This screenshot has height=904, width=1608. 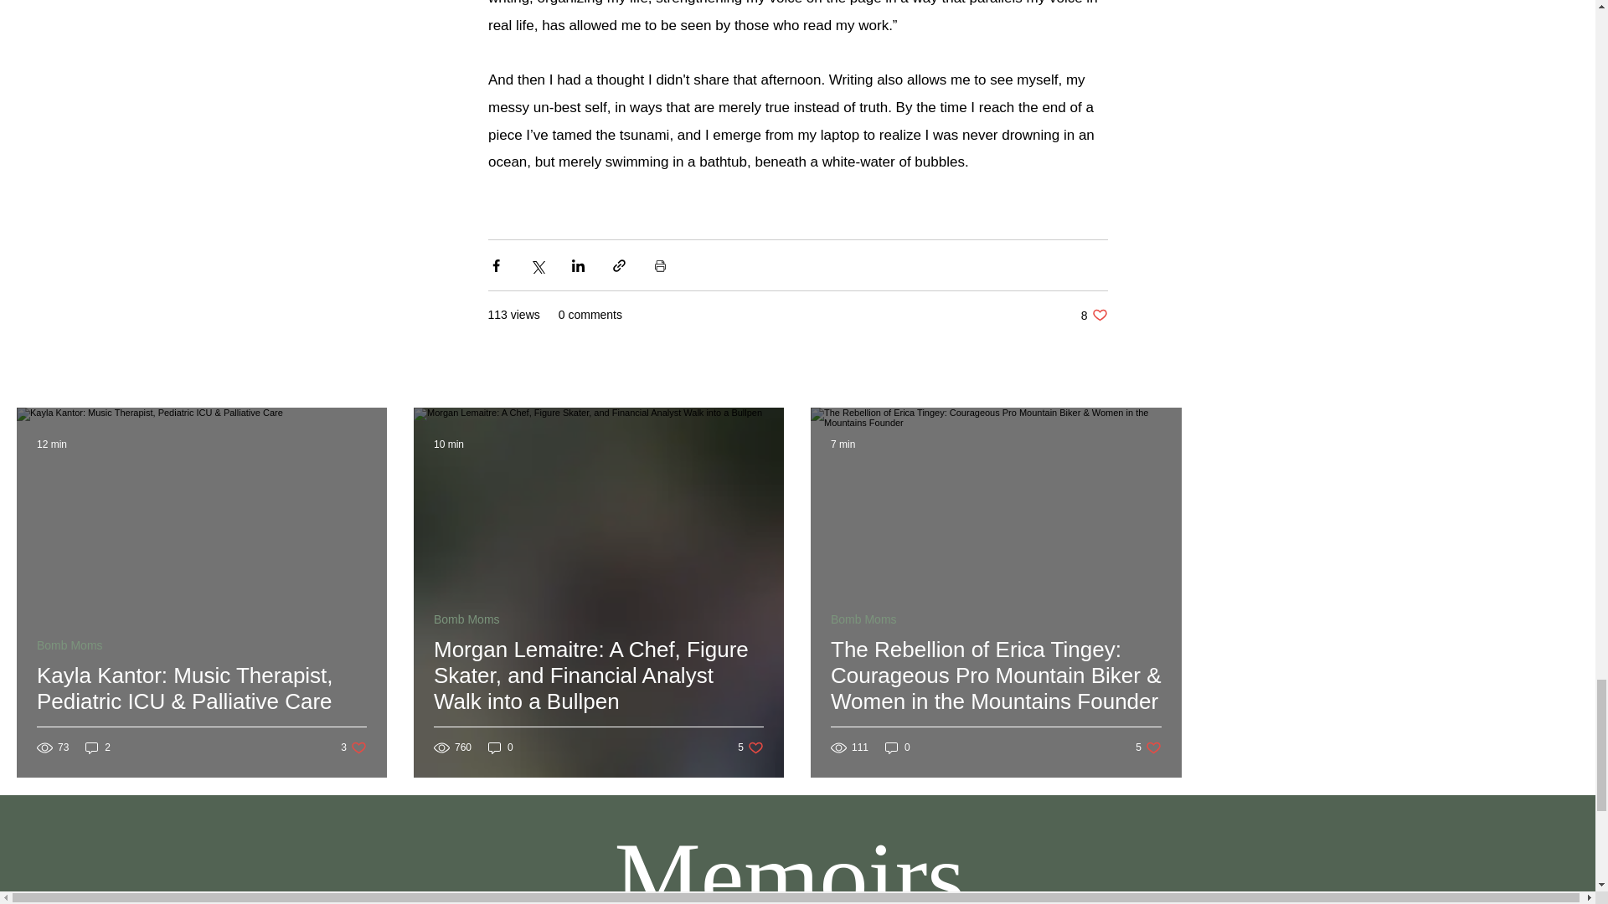 What do you see at coordinates (70, 645) in the screenshot?
I see `12 min` at bounding box center [70, 645].